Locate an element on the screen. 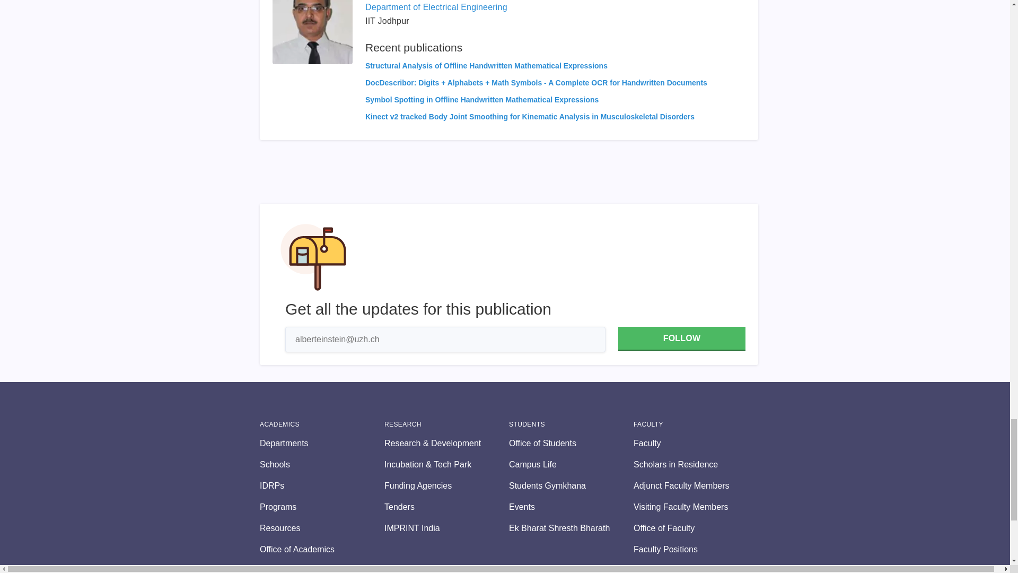  Subscribe form hero illustration is located at coordinates (313, 257).